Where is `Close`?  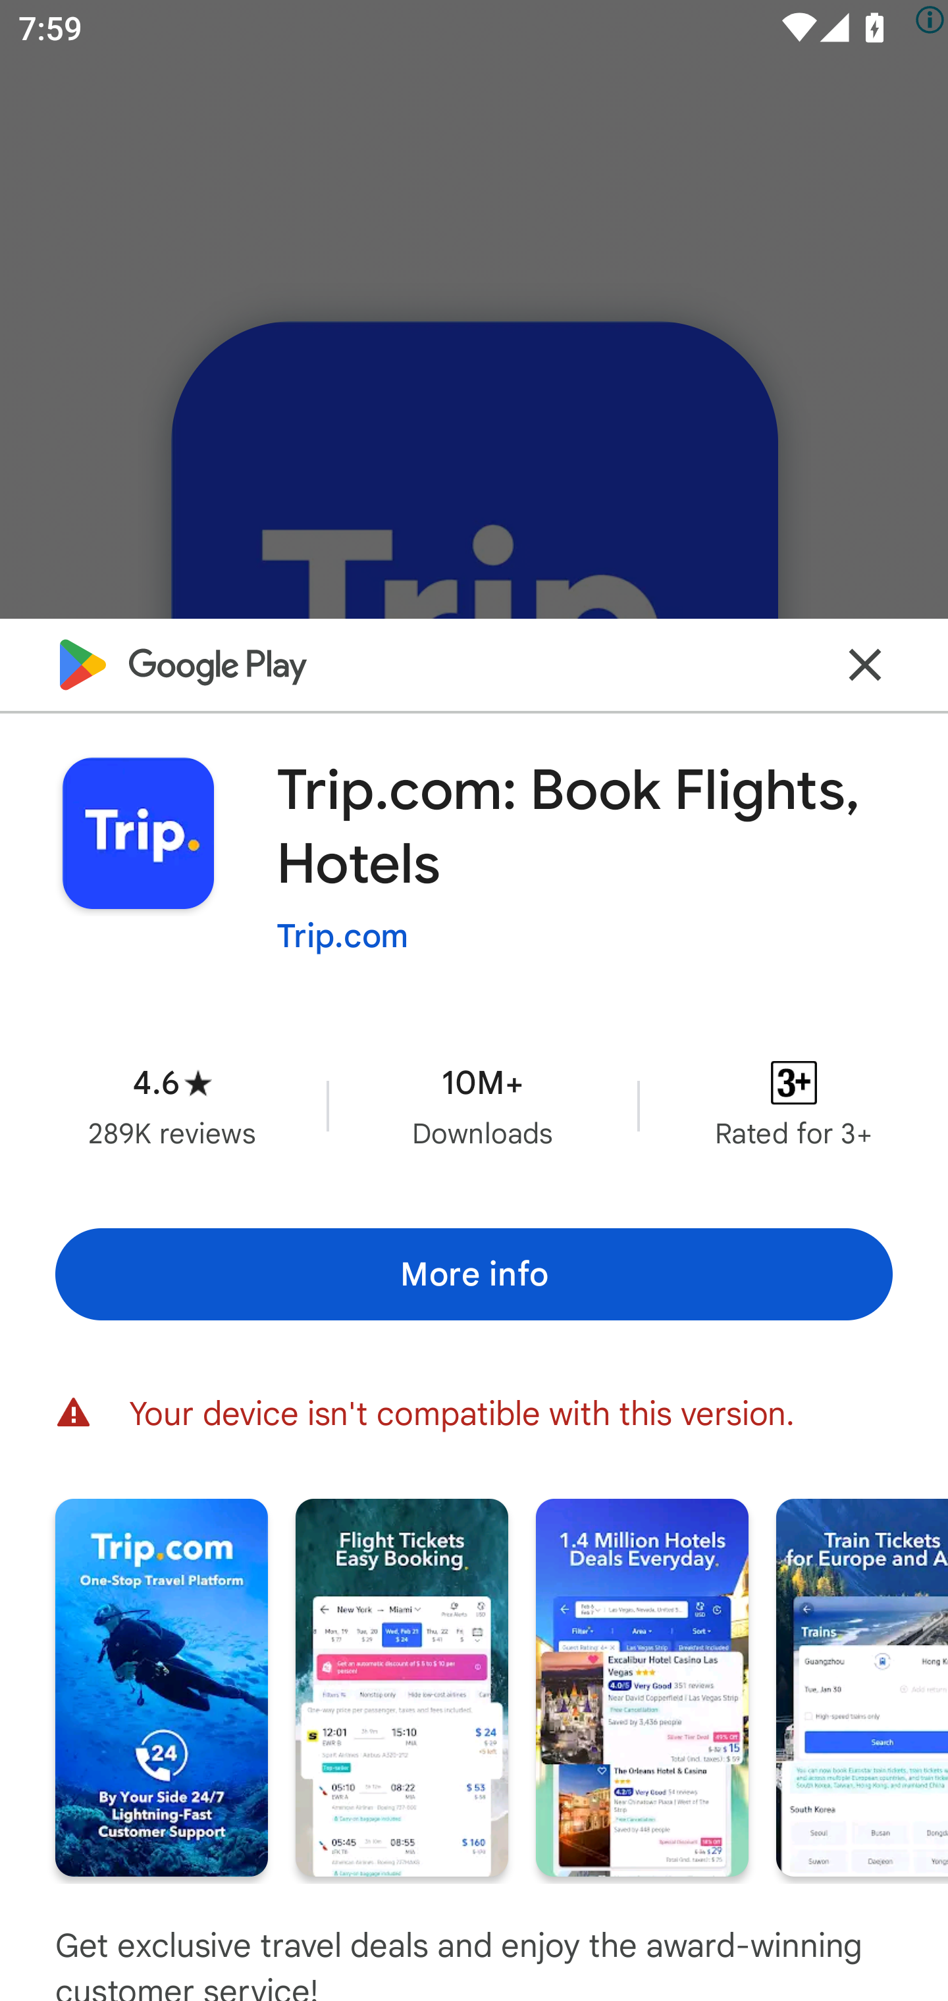
Close is located at coordinates (865, 664).